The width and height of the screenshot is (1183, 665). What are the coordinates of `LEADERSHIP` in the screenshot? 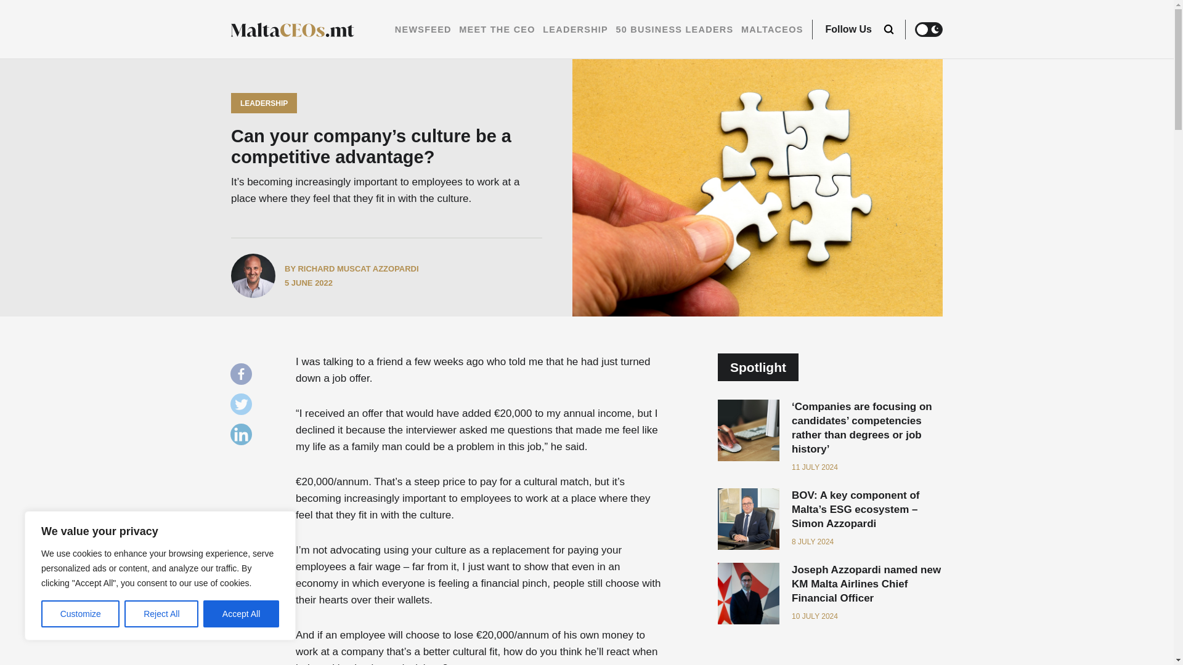 It's located at (575, 30).